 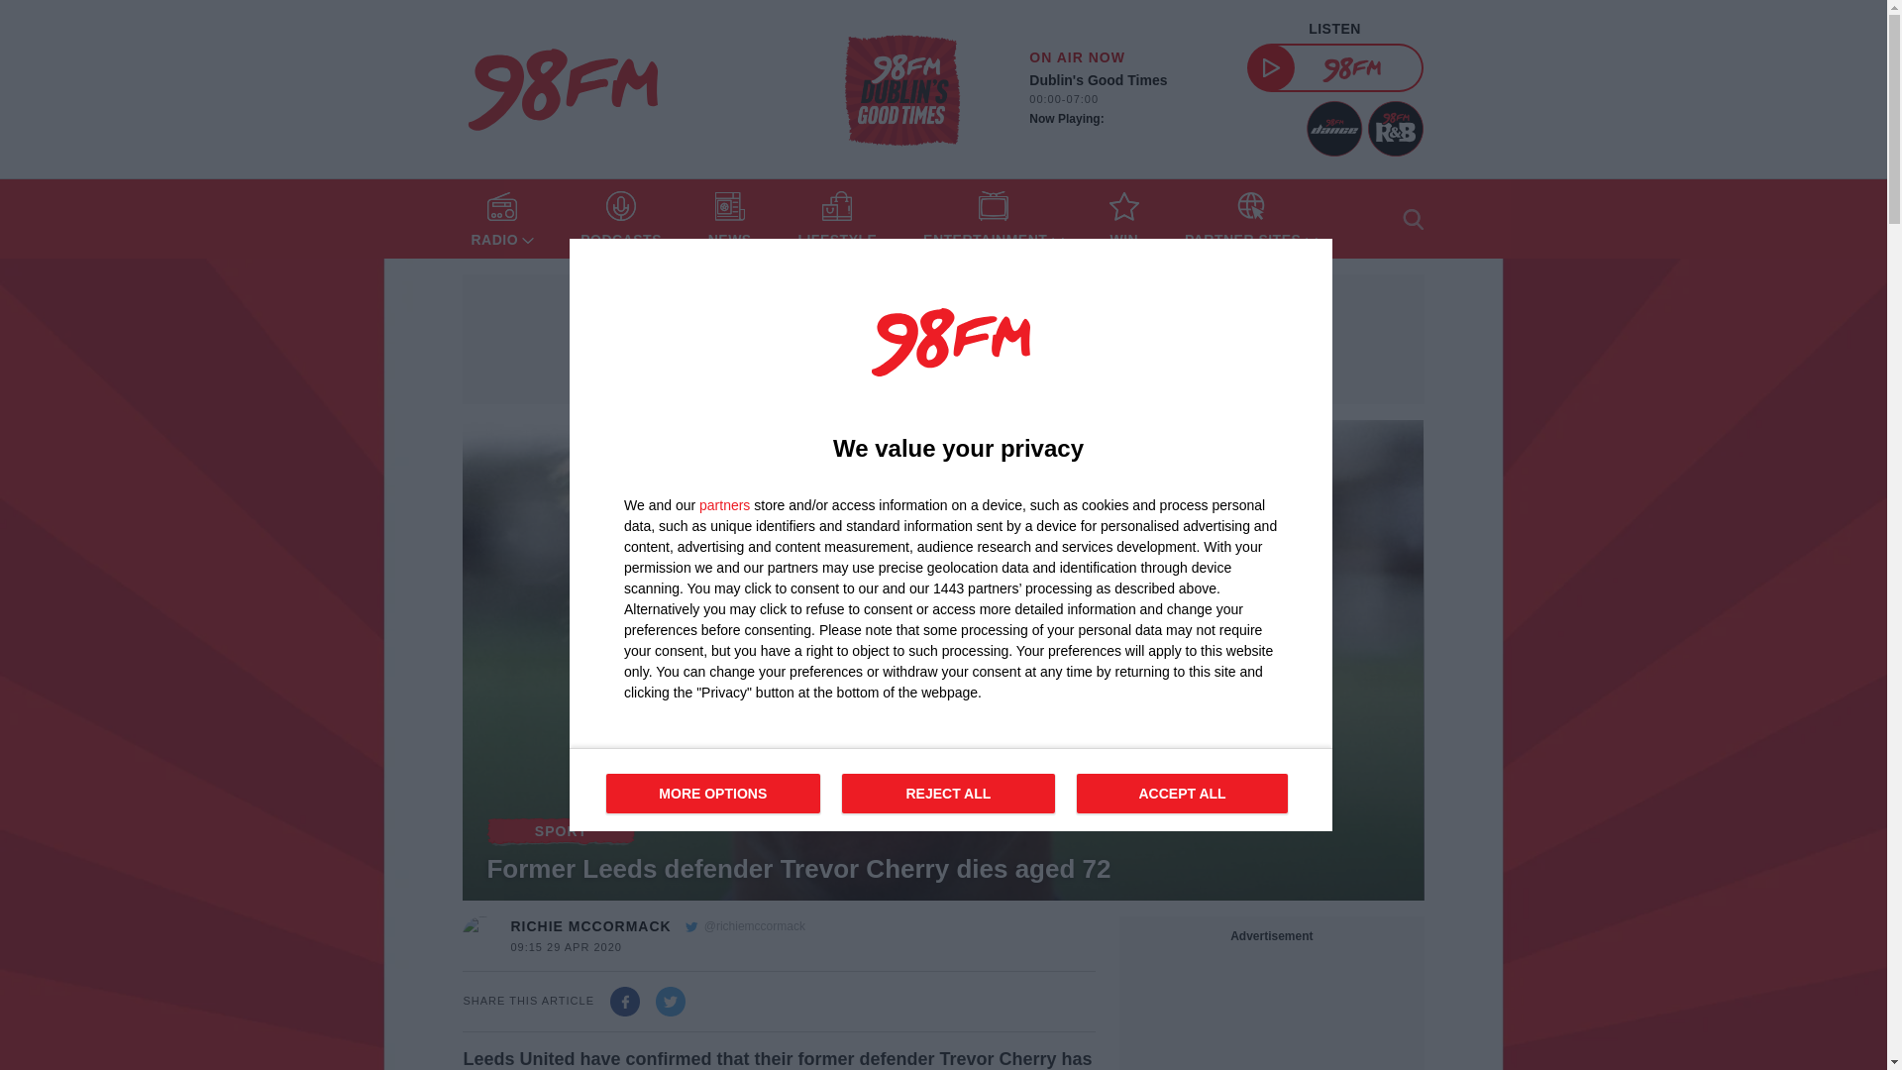 What do you see at coordinates (713, 793) in the screenshot?
I see `MORE OPTIONS` at bounding box center [713, 793].